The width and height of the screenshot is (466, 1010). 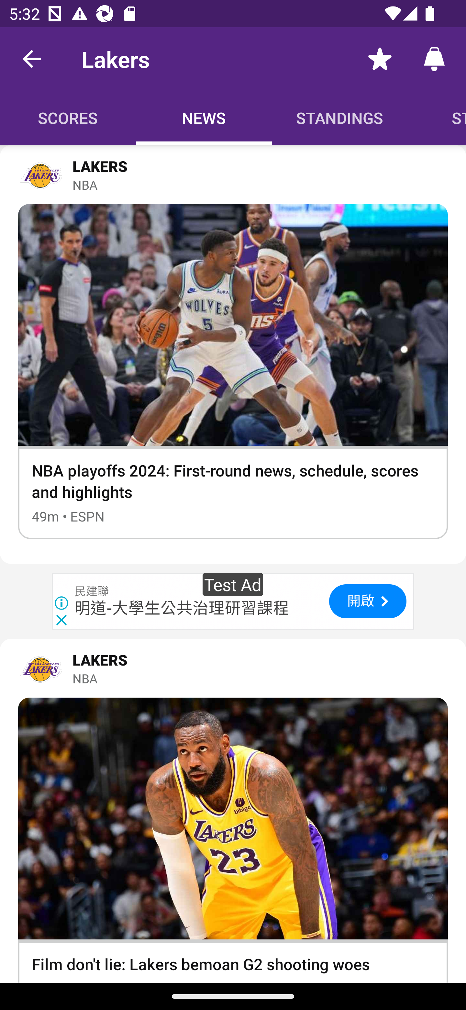 I want to click on back.button, so click(x=32, y=58).